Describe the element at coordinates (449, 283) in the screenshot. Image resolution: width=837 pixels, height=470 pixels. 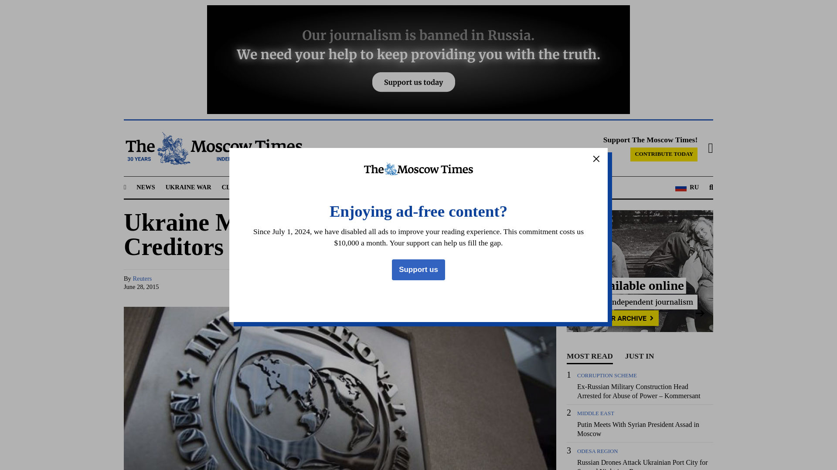
I see `Share on Facebook` at that location.